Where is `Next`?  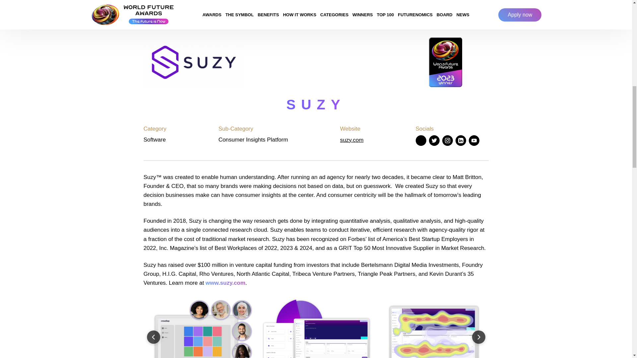 Next is located at coordinates (478, 337).